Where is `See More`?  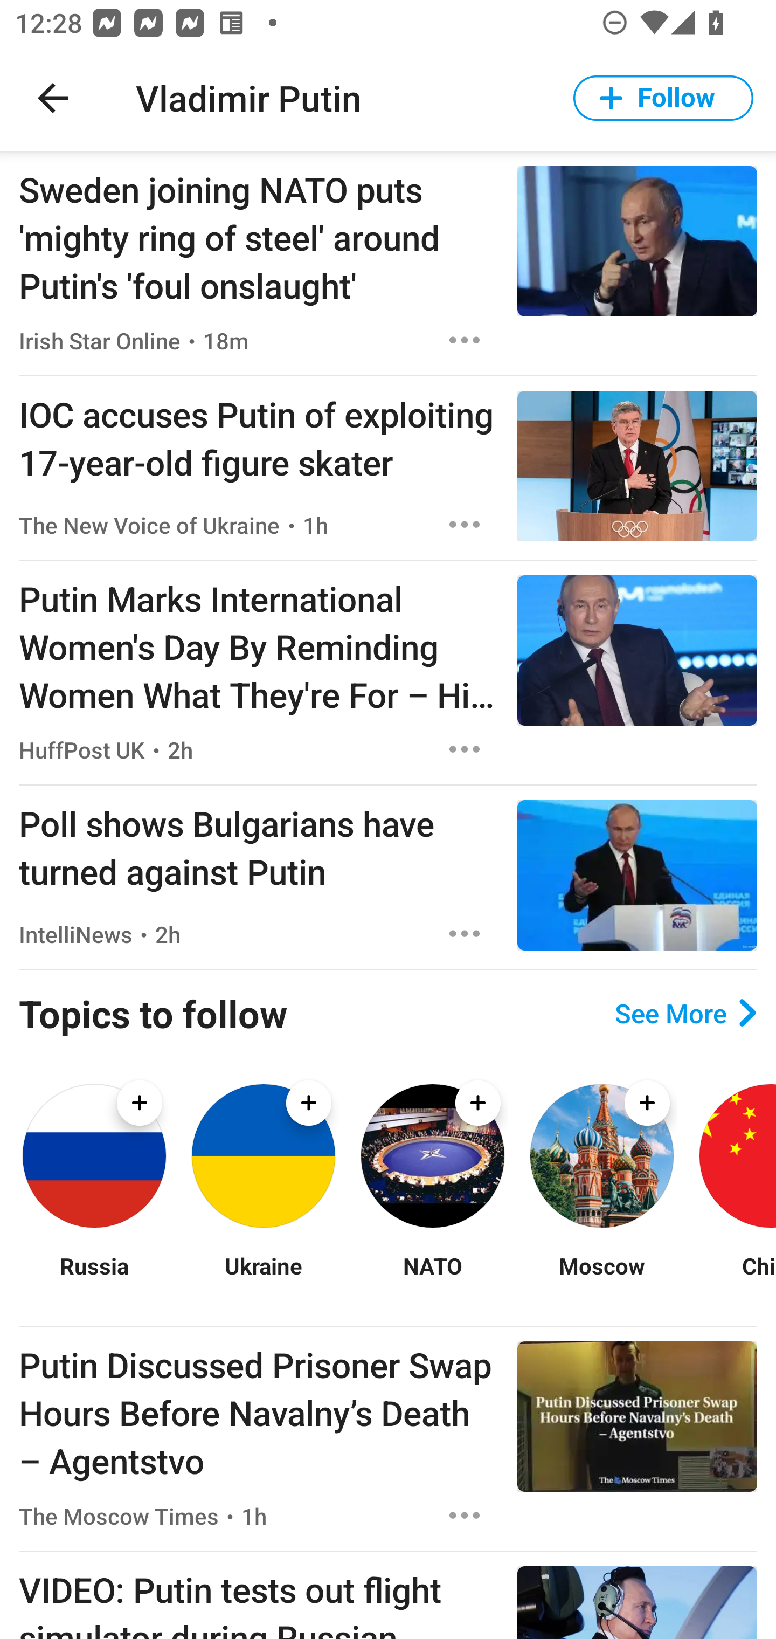
See More is located at coordinates (685, 1013).